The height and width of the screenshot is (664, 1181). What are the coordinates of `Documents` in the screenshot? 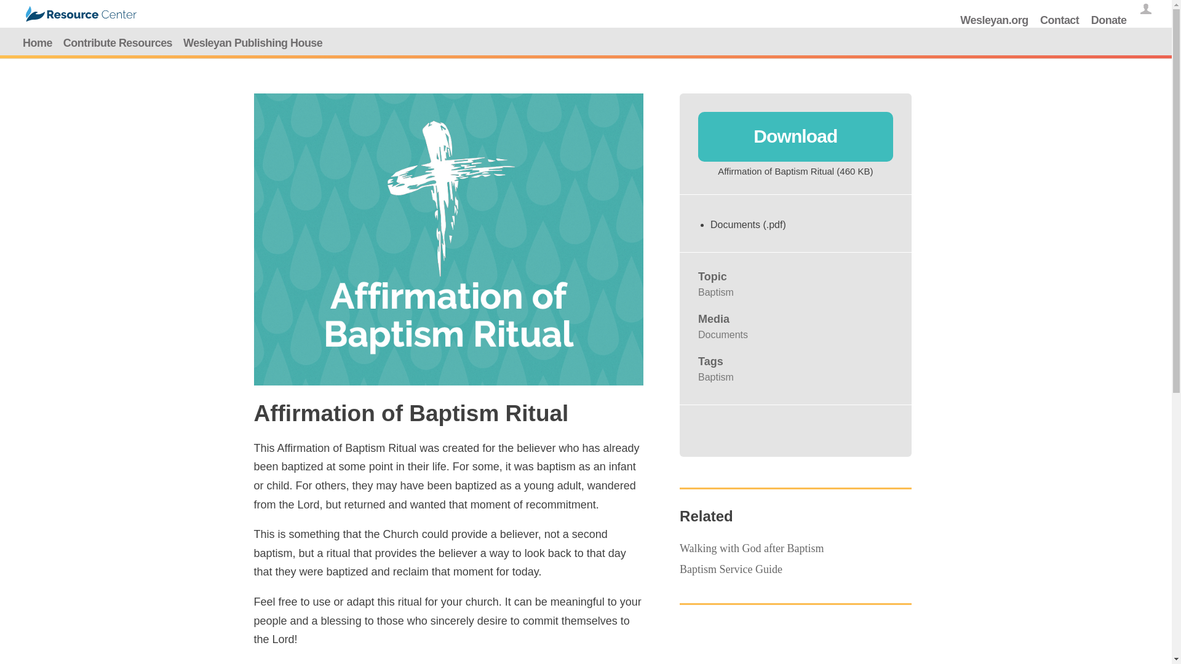 It's located at (722, 334).